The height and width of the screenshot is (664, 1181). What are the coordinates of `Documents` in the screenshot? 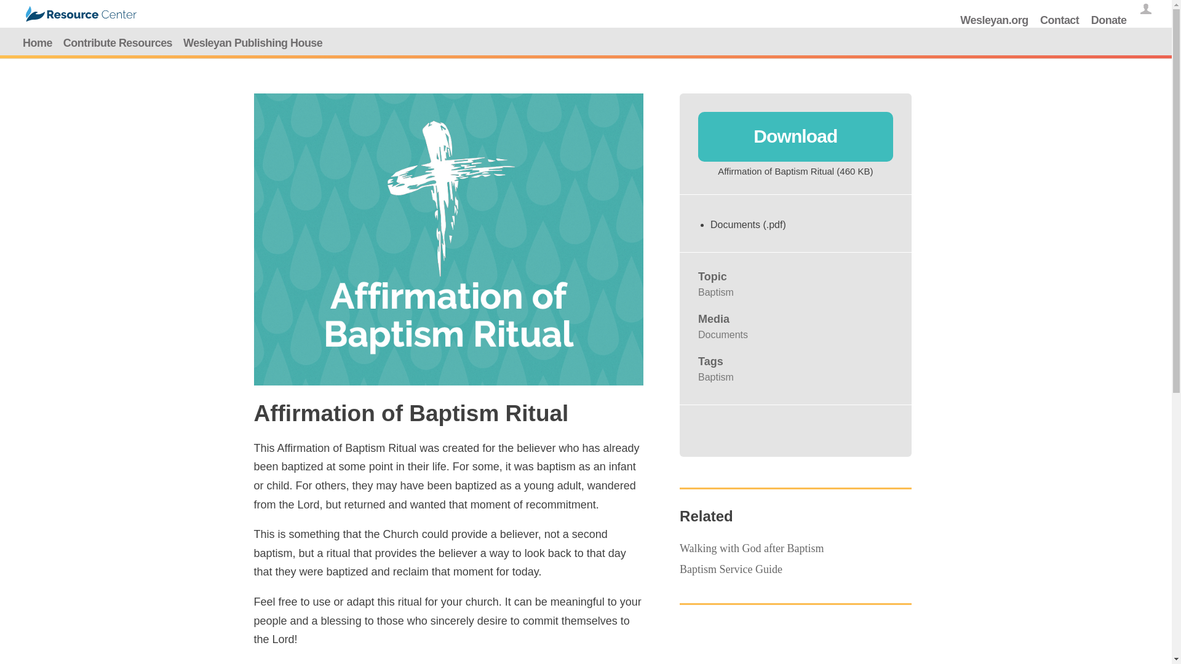 It's located at (722, 334).